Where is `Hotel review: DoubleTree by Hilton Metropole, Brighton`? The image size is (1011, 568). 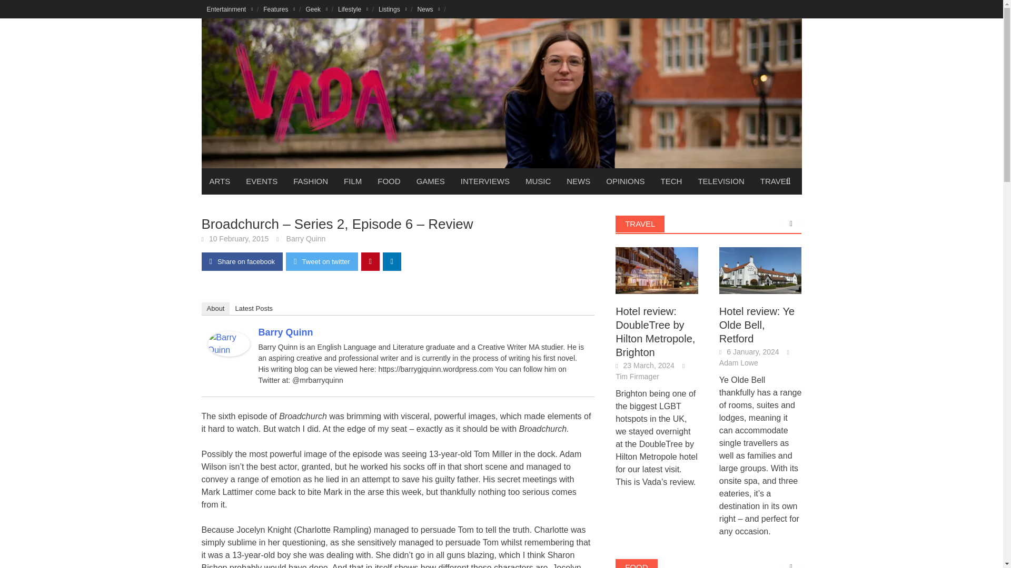 Hotel review: DoubleTree by Hilton Metropole, Brighton is located at coordinates (657, 270).